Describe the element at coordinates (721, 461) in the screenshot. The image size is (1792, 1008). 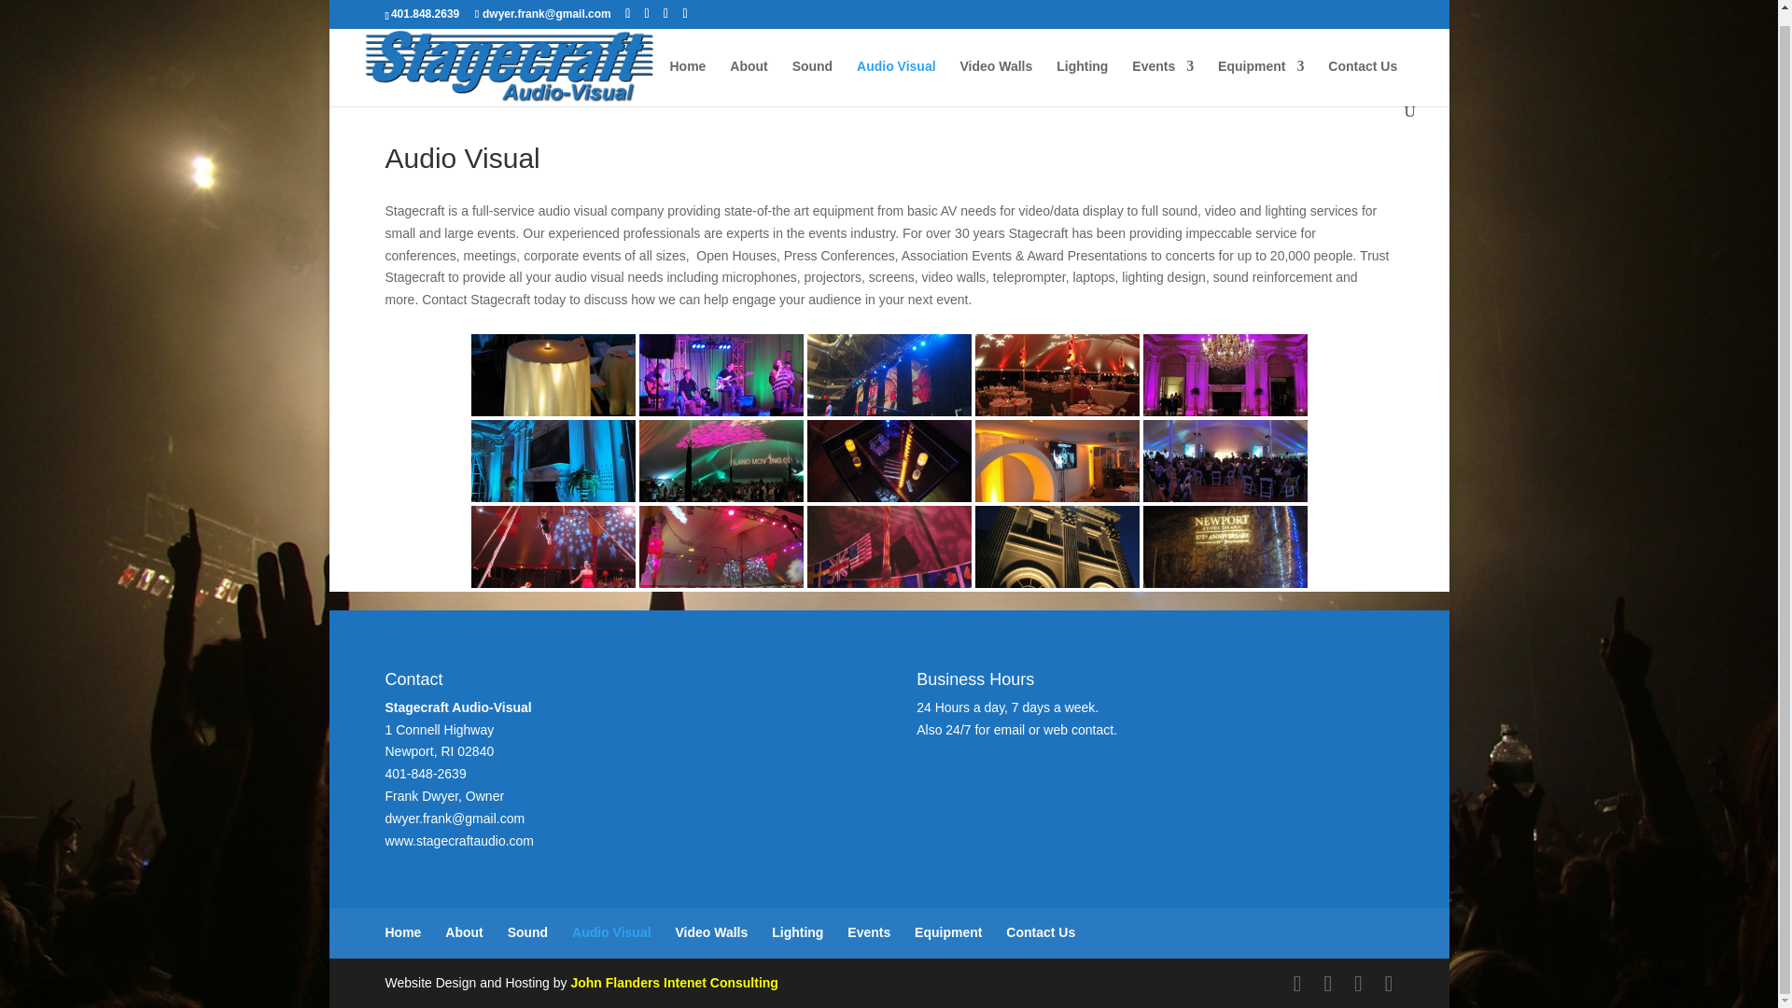
I see `Lighting205` at that location.